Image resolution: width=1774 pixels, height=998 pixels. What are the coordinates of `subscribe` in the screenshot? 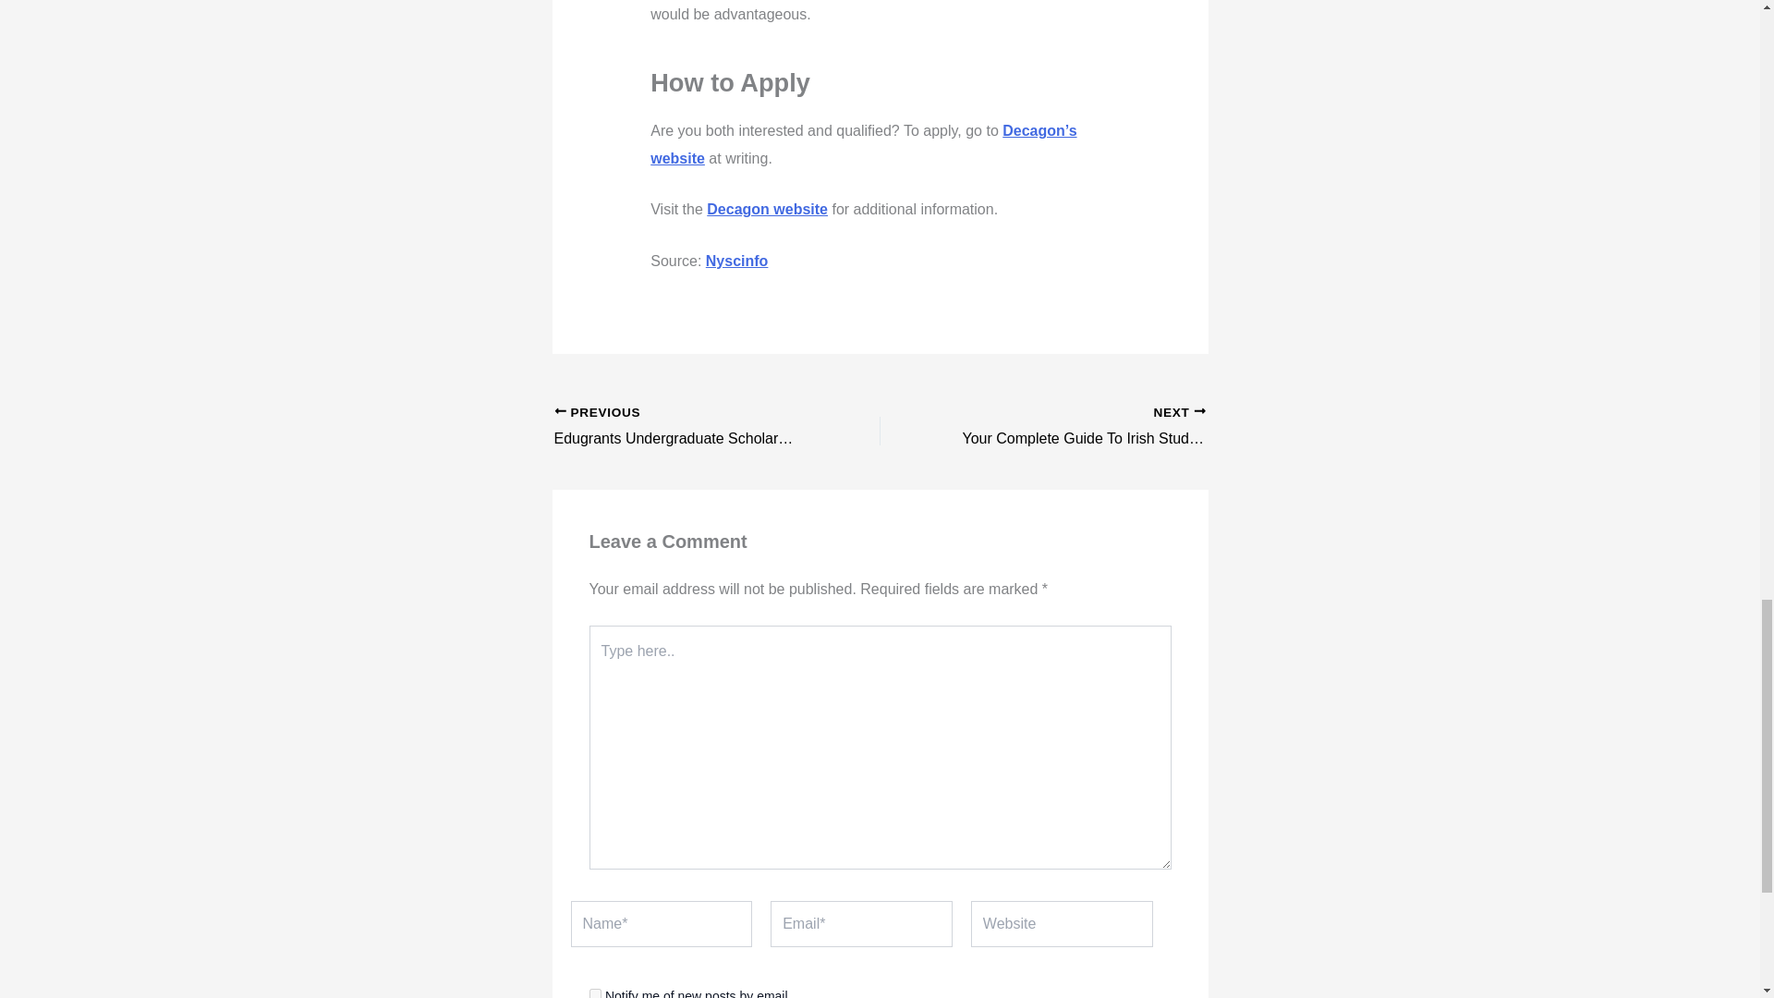 It's located at (685, 428).